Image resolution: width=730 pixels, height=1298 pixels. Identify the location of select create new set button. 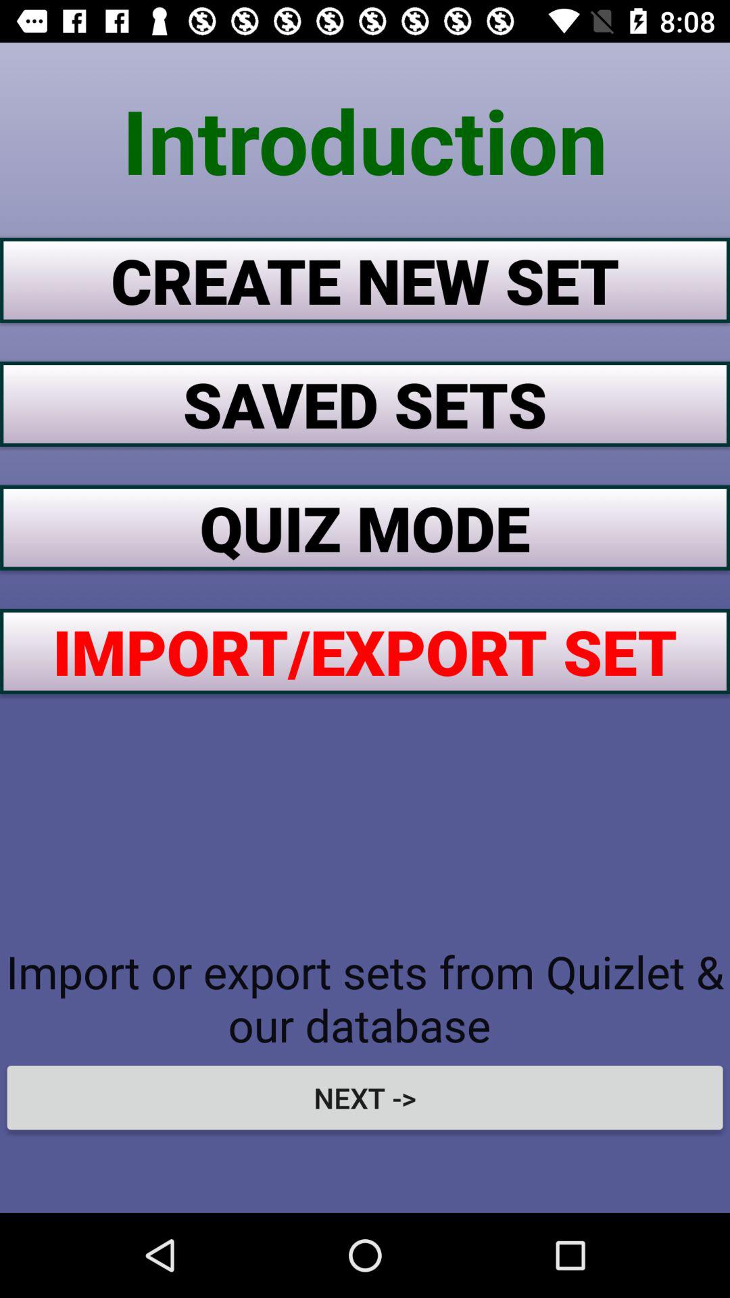
(365, 280).